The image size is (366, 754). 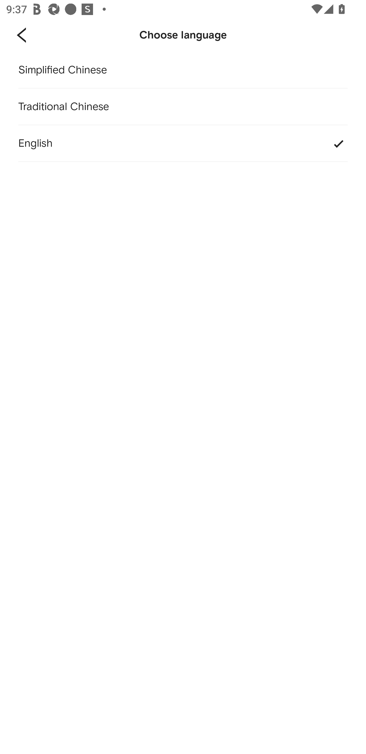 I want to click on English, so click(x=183, y=144).